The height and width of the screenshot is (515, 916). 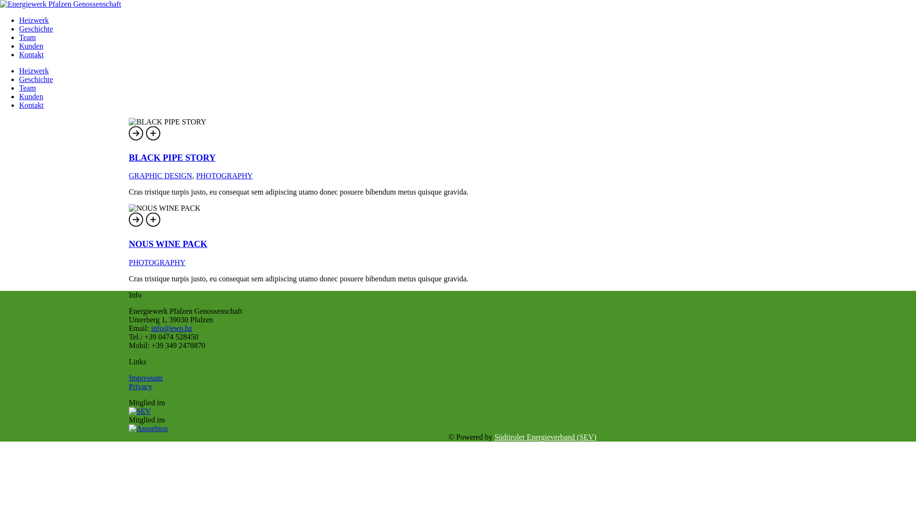 What do you see at coordinates (31, 54) in the screenshot?
I see `Kontakt` at bounding box center [31, 54].